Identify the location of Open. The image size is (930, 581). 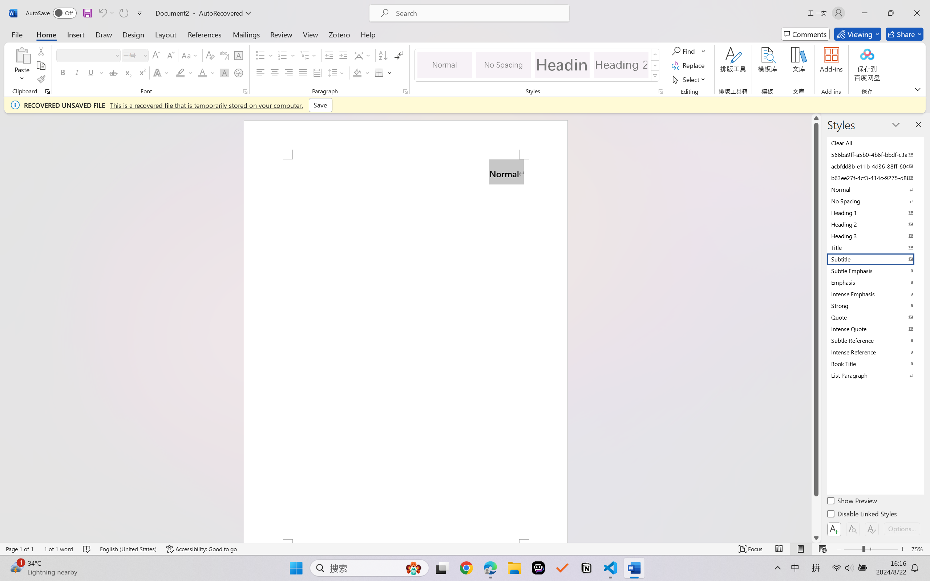
(145, 55).